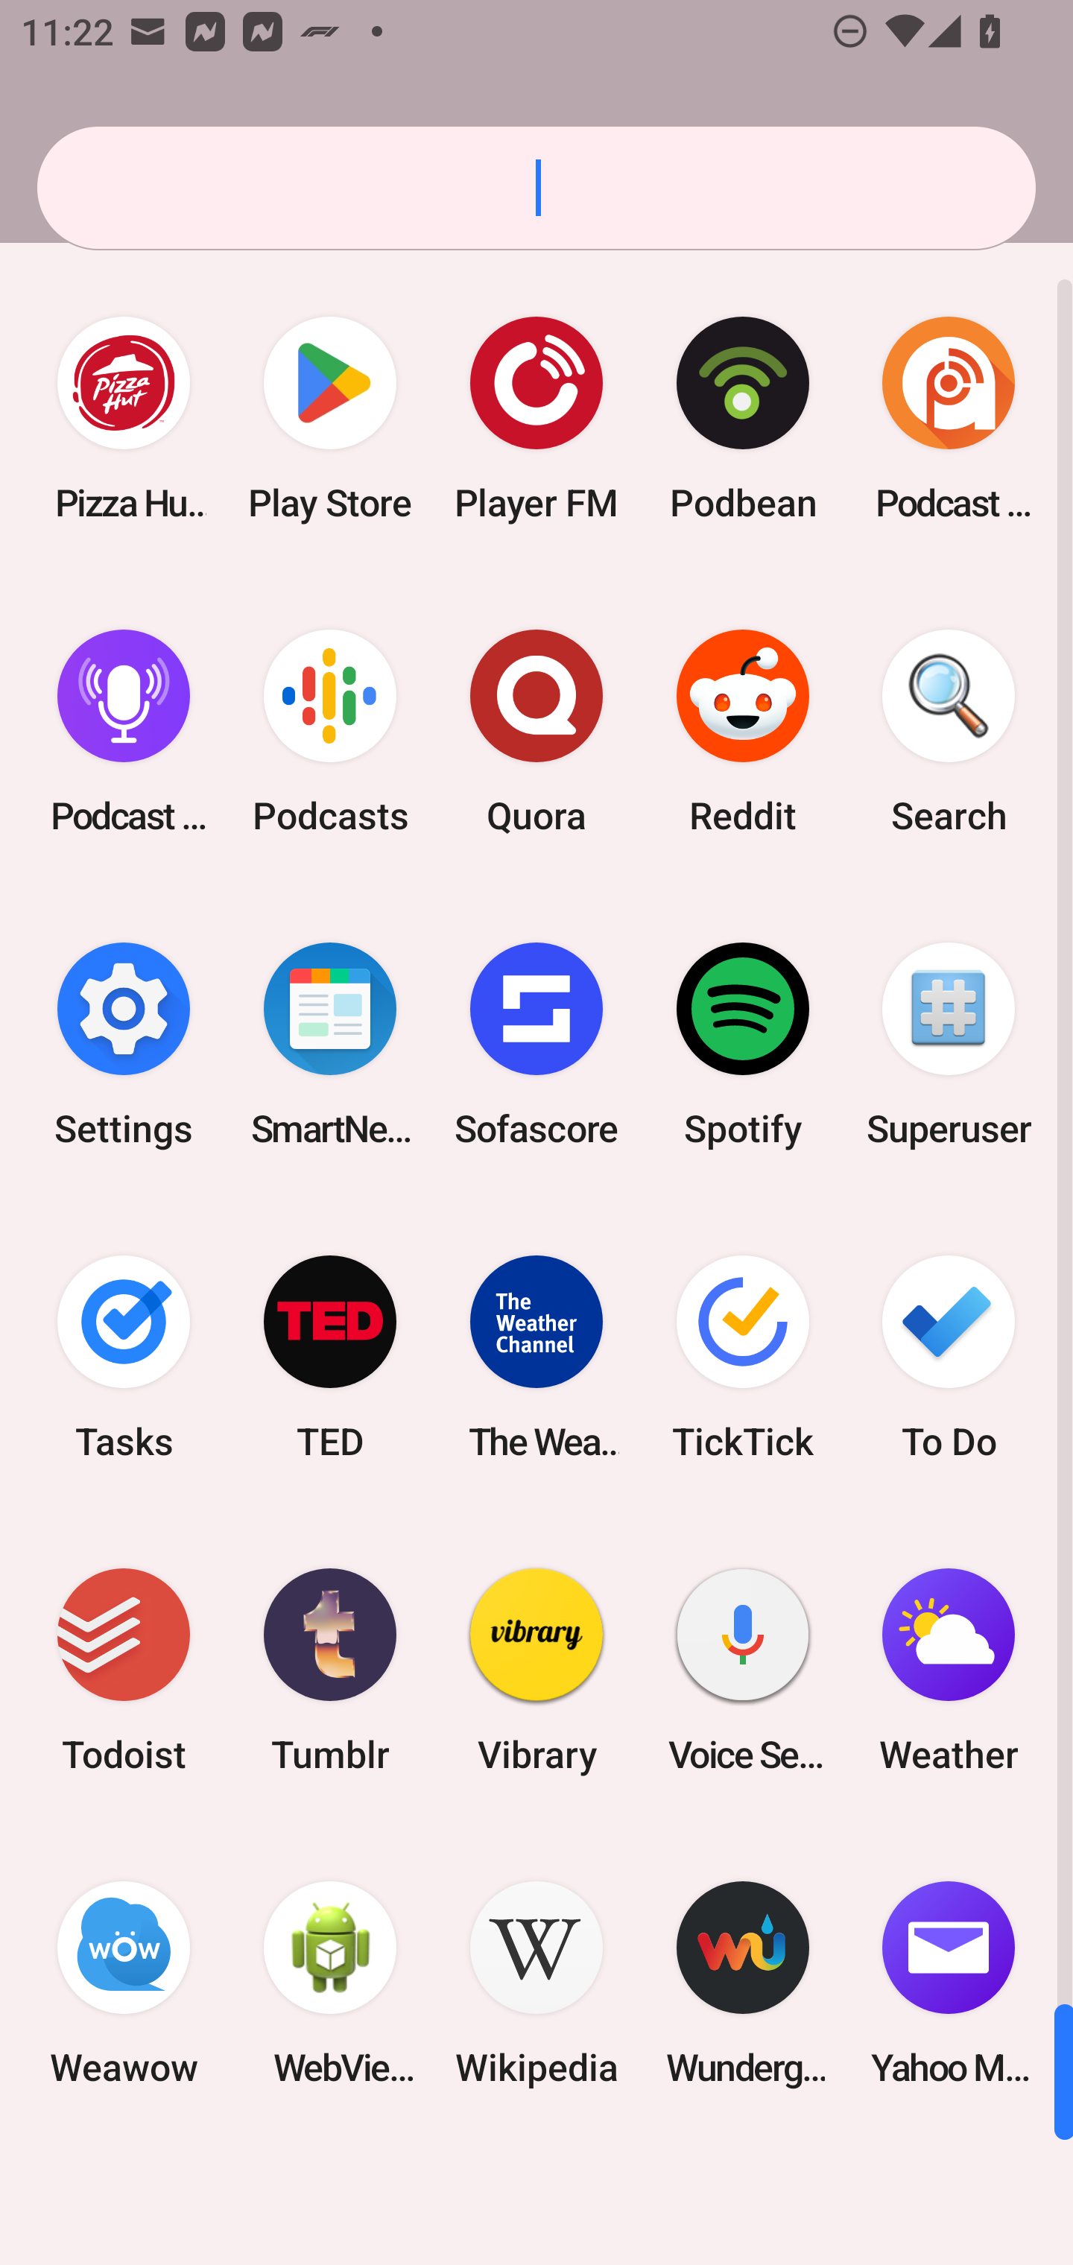 This screenshot has width=1073, height=2265. Describe the element at coordinates (949, 1983) in the screenshot. I see `Yahoo Mail` at that location.